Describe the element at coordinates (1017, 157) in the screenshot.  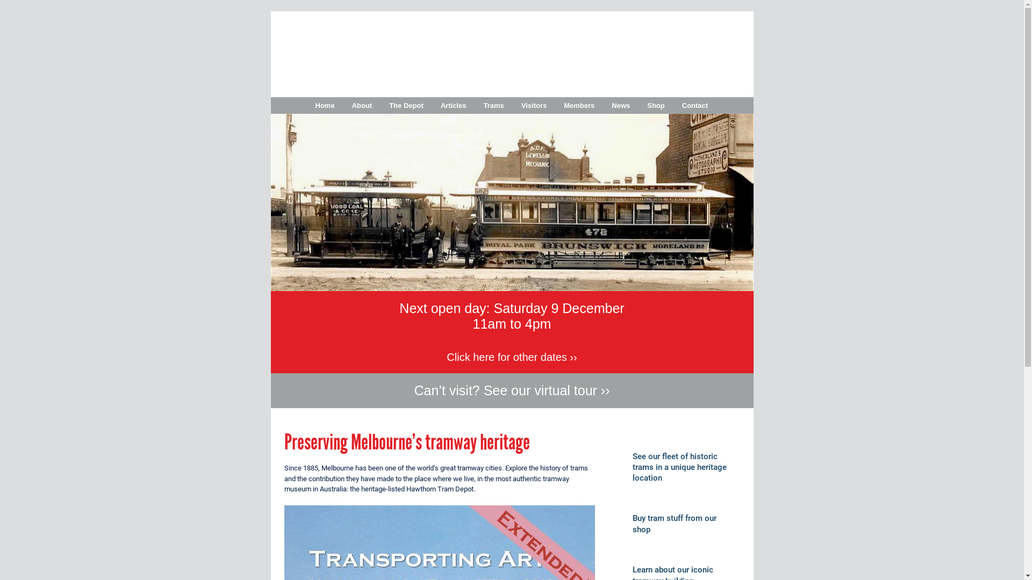
I see `Email Melbourne Tram Museum` at that location.